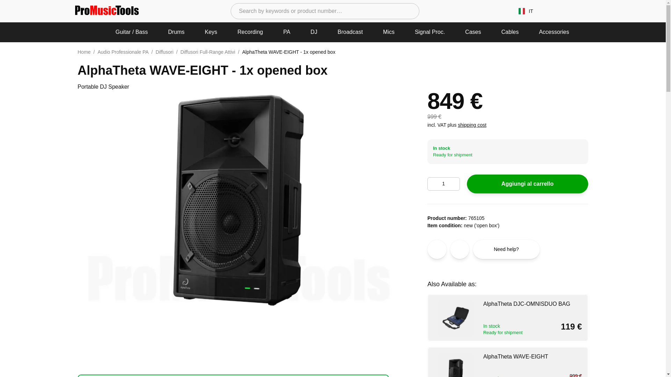 Image resolution: width=671 pixels, height=377 pixels. I want to click on Signal Proc., so click(430, 32).